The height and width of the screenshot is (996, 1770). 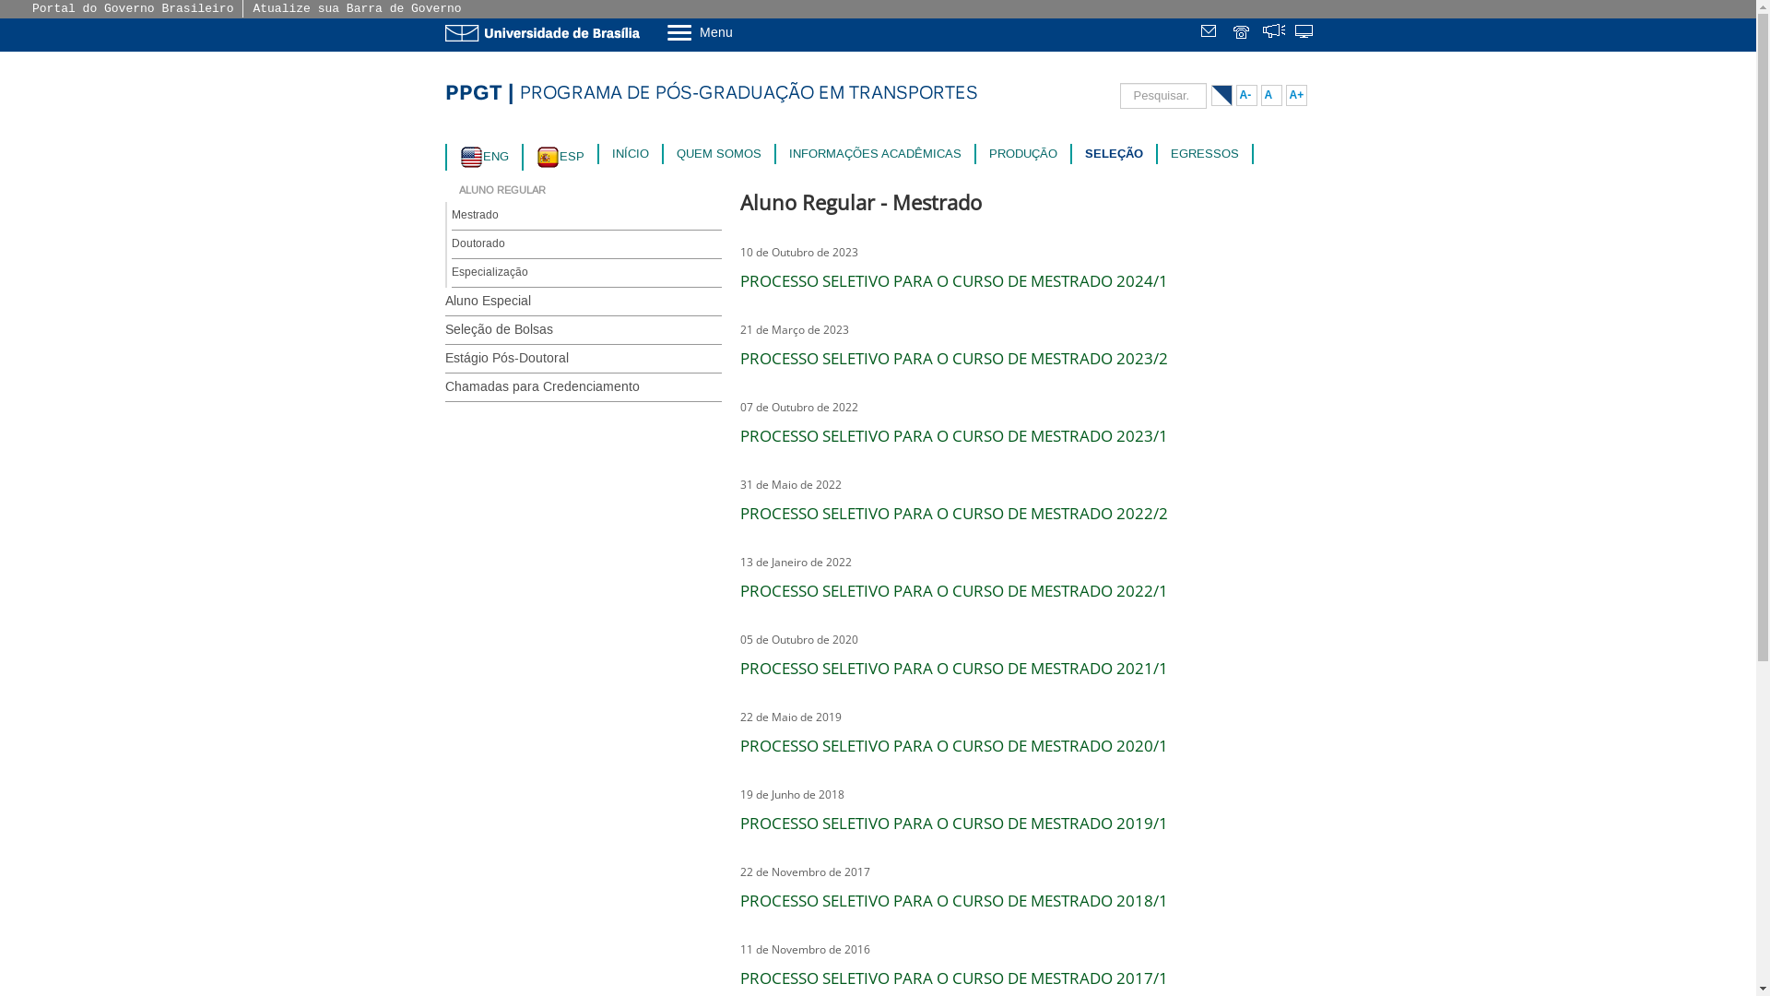 I want to click on PROCESSO SELETIVO PARA O CURSO DE MESTRADO 2020/1, so click(x=953, y=745).